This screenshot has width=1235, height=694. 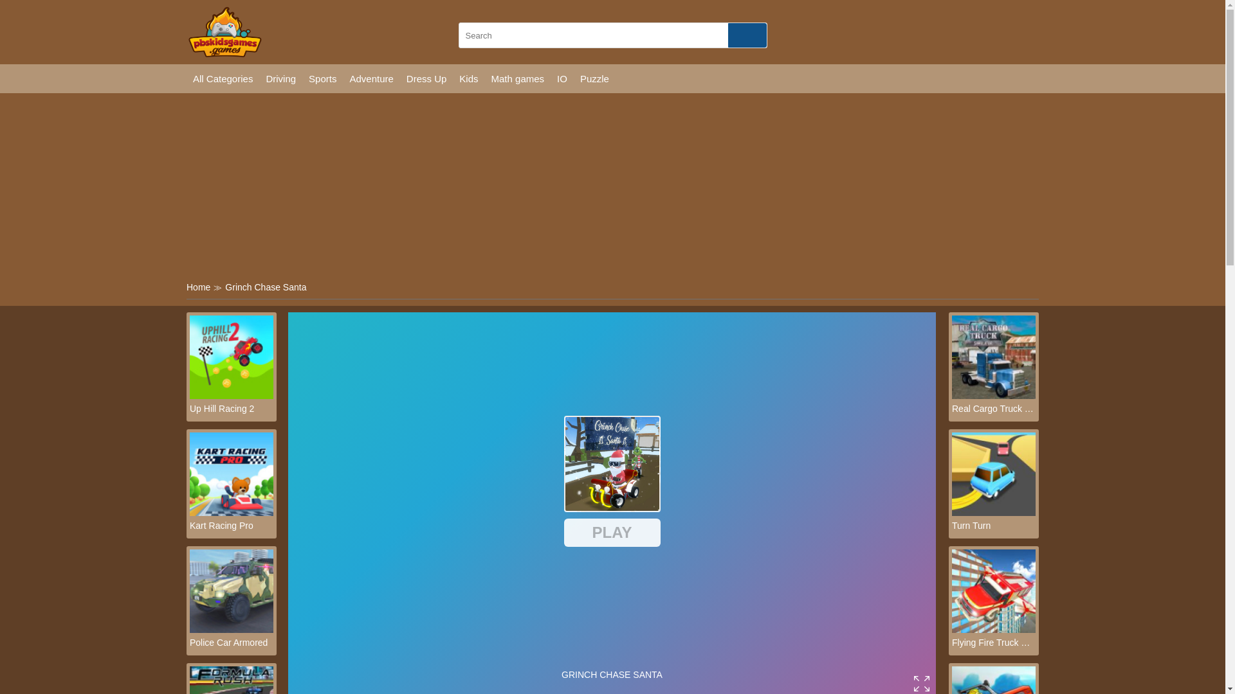 I want to click on Police Car Armored, so click(x=232, y=643).